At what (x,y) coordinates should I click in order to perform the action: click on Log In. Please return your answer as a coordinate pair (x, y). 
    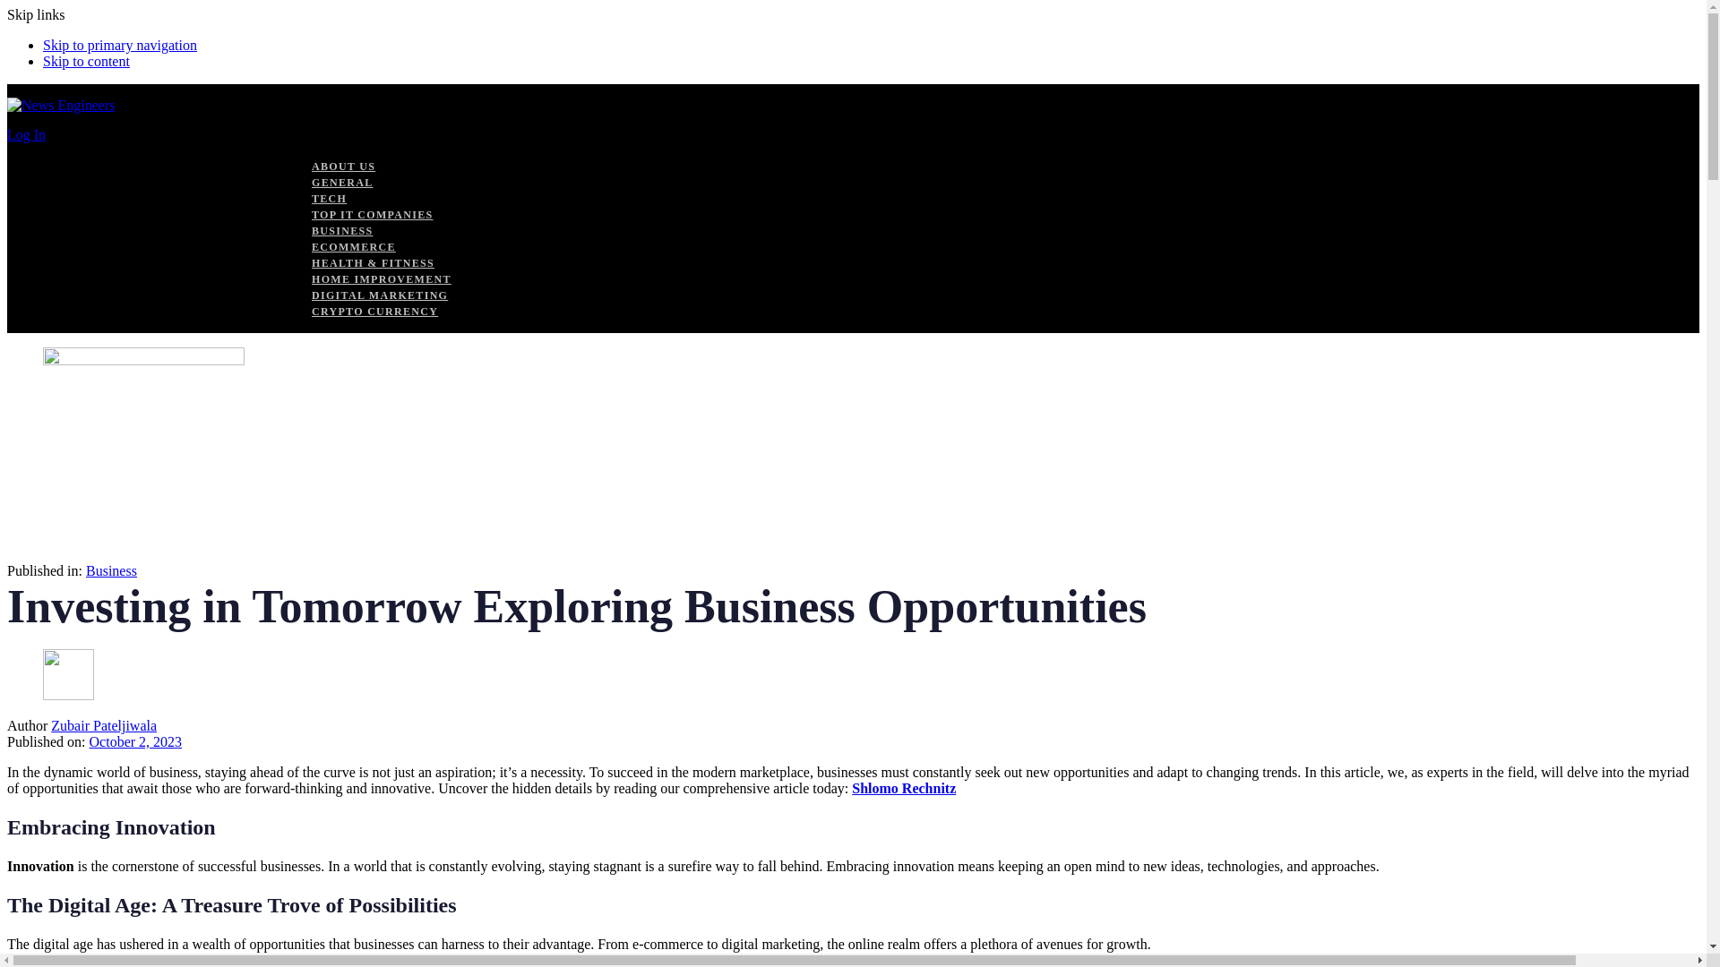
    Looking at the image, I should click on (26, 134).